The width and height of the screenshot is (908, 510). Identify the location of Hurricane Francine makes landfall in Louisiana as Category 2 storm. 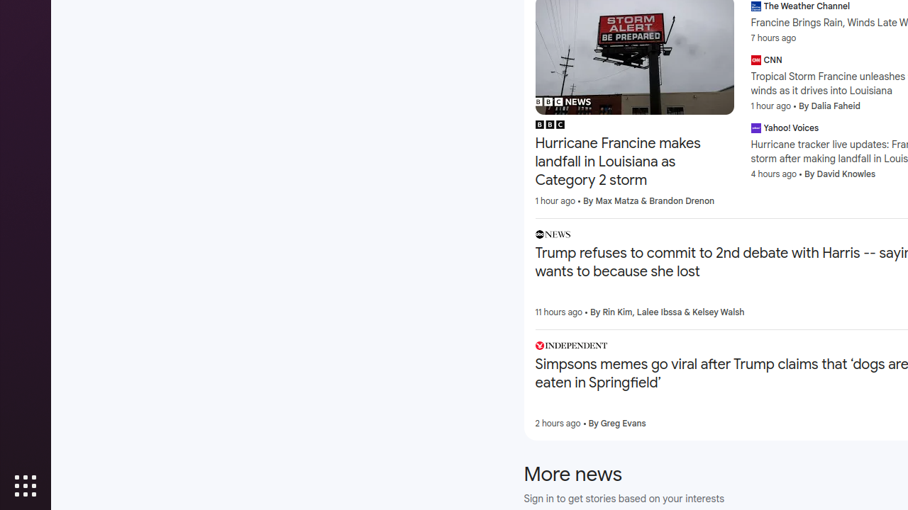
(634, 162).